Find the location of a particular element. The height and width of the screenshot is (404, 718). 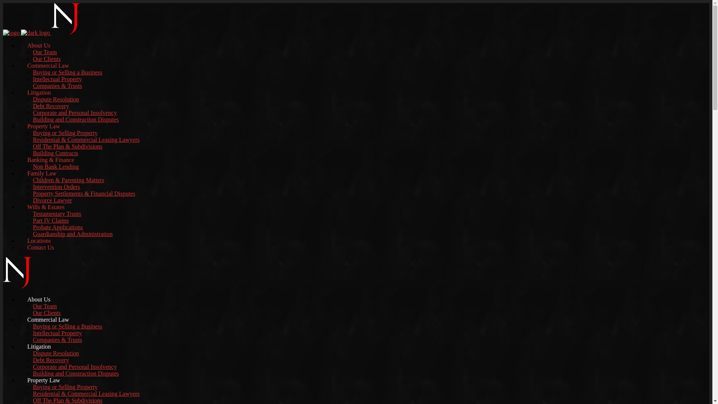

Commercial Law is located at coordinates (48, 66).